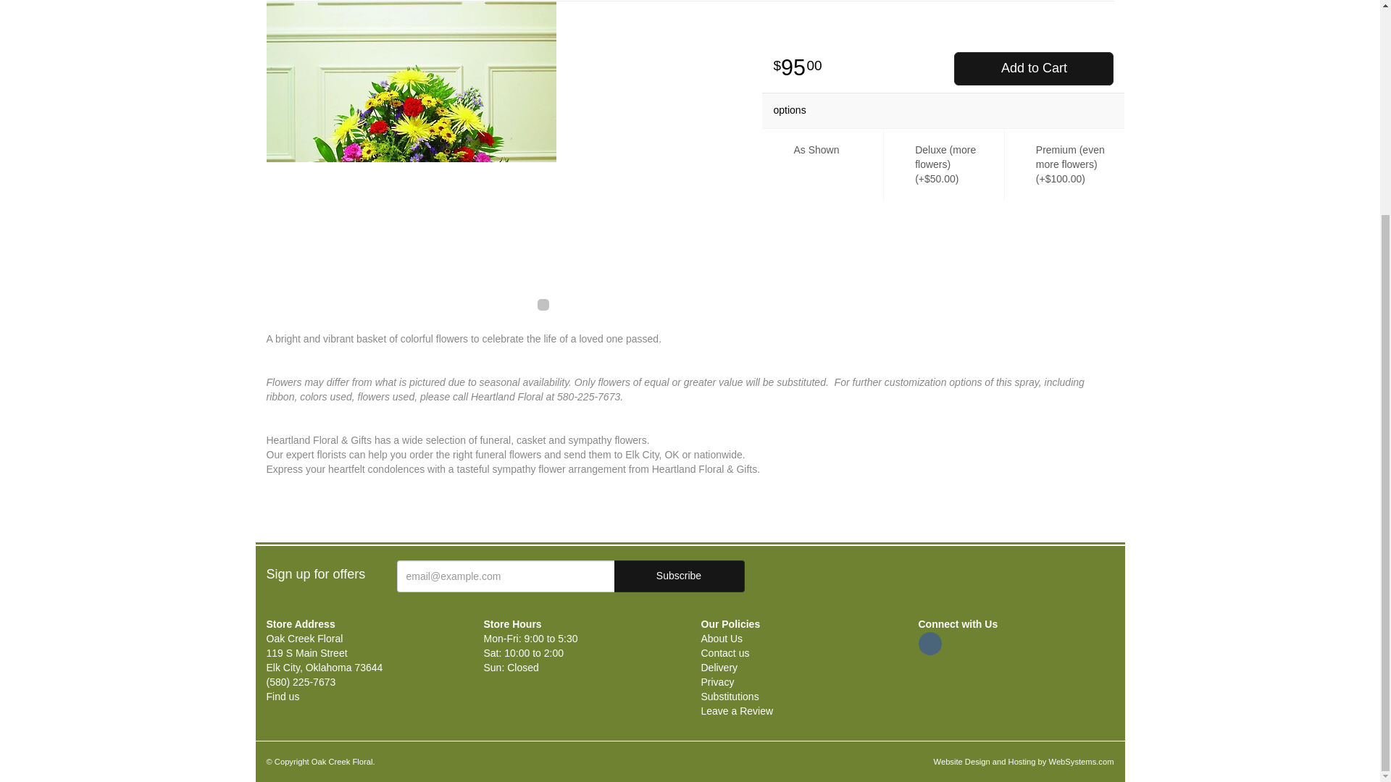 This screenshot has width=1391, height=782. What do you see at coordinates (717, 682) in the screenshot?
I see `Privacy` at bounding box center [717, 682].